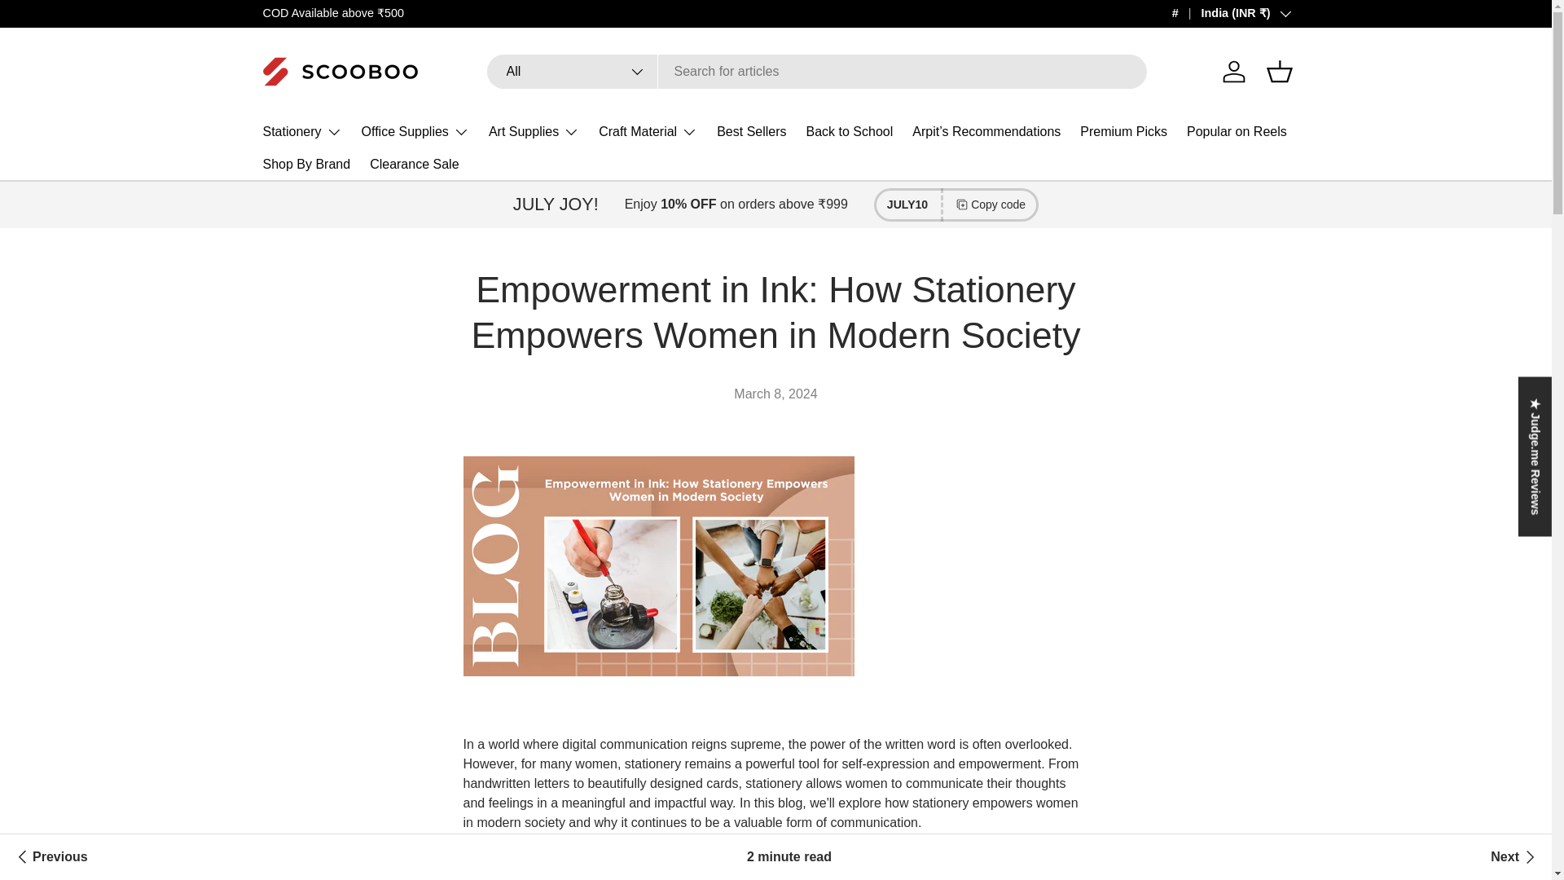  What do you see at coordinates (50, 857) in the screenshot?
I see `Celebrating World Book Day: A Tribute to the Written Word` at bounding box center [50, 857].